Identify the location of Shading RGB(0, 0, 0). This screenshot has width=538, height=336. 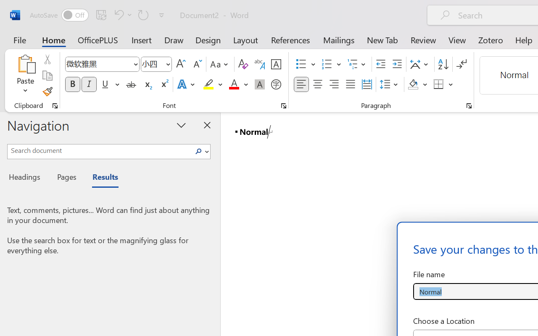
(413, 84).